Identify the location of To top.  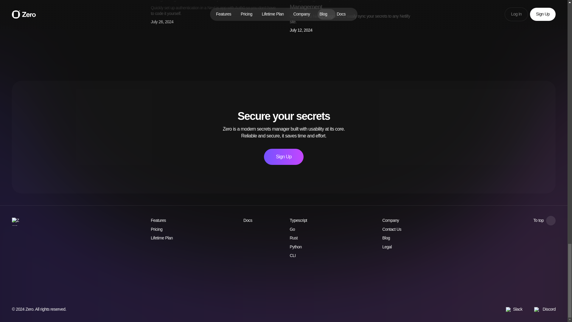
(544, 221).